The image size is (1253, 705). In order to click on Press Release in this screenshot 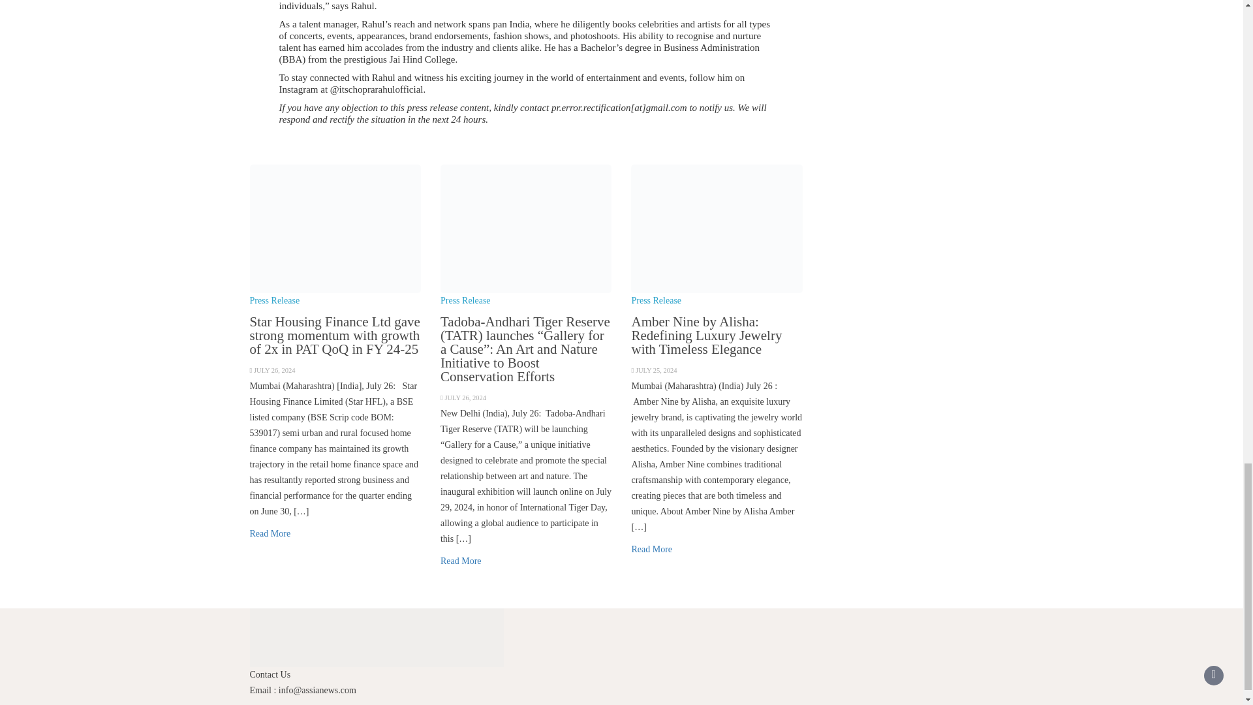, I will do `click(274, 300)`.